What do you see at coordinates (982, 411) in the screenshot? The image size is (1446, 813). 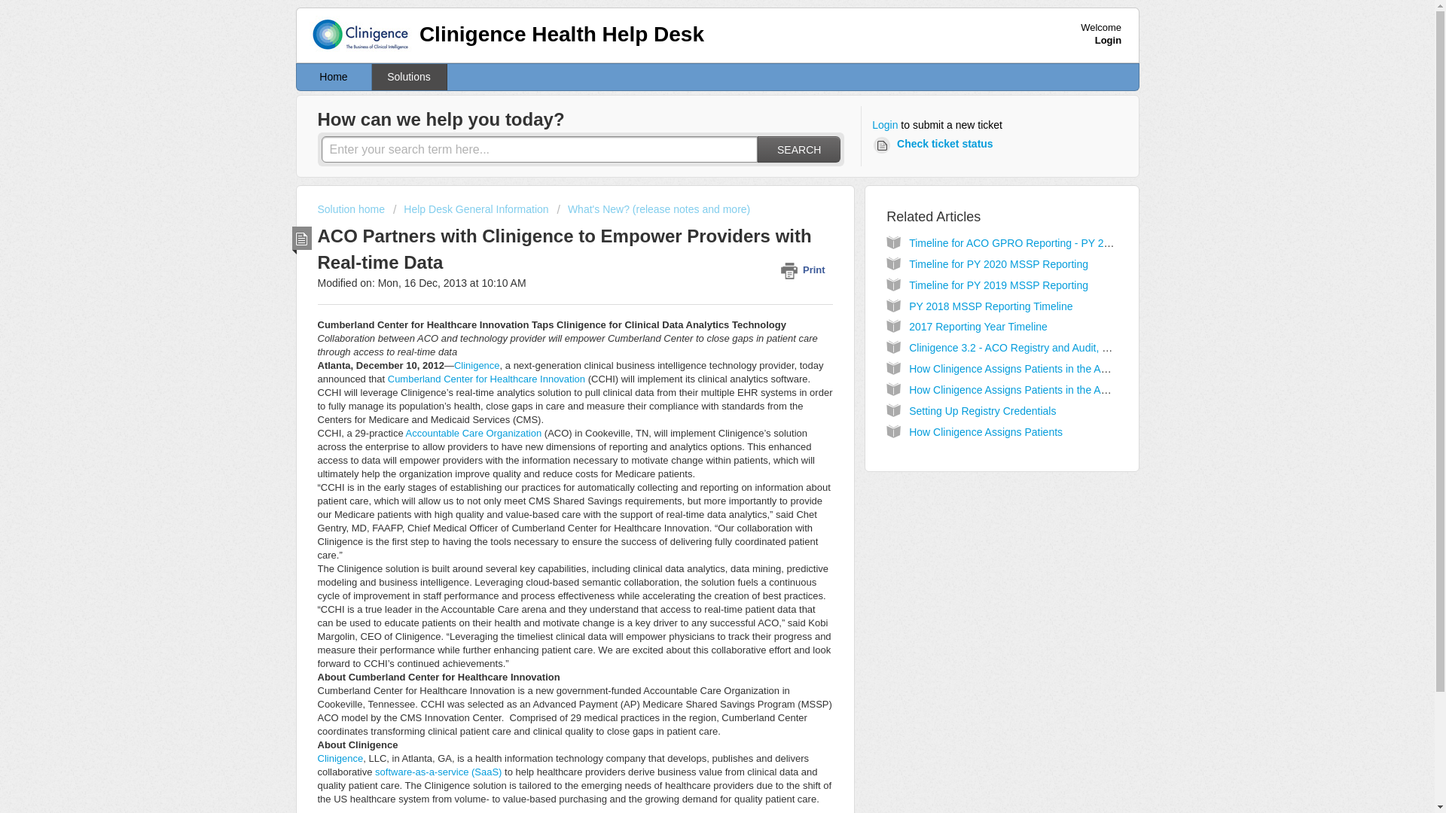 I see `Setting Up Registry Credentials` at bounding box center [982, 411].